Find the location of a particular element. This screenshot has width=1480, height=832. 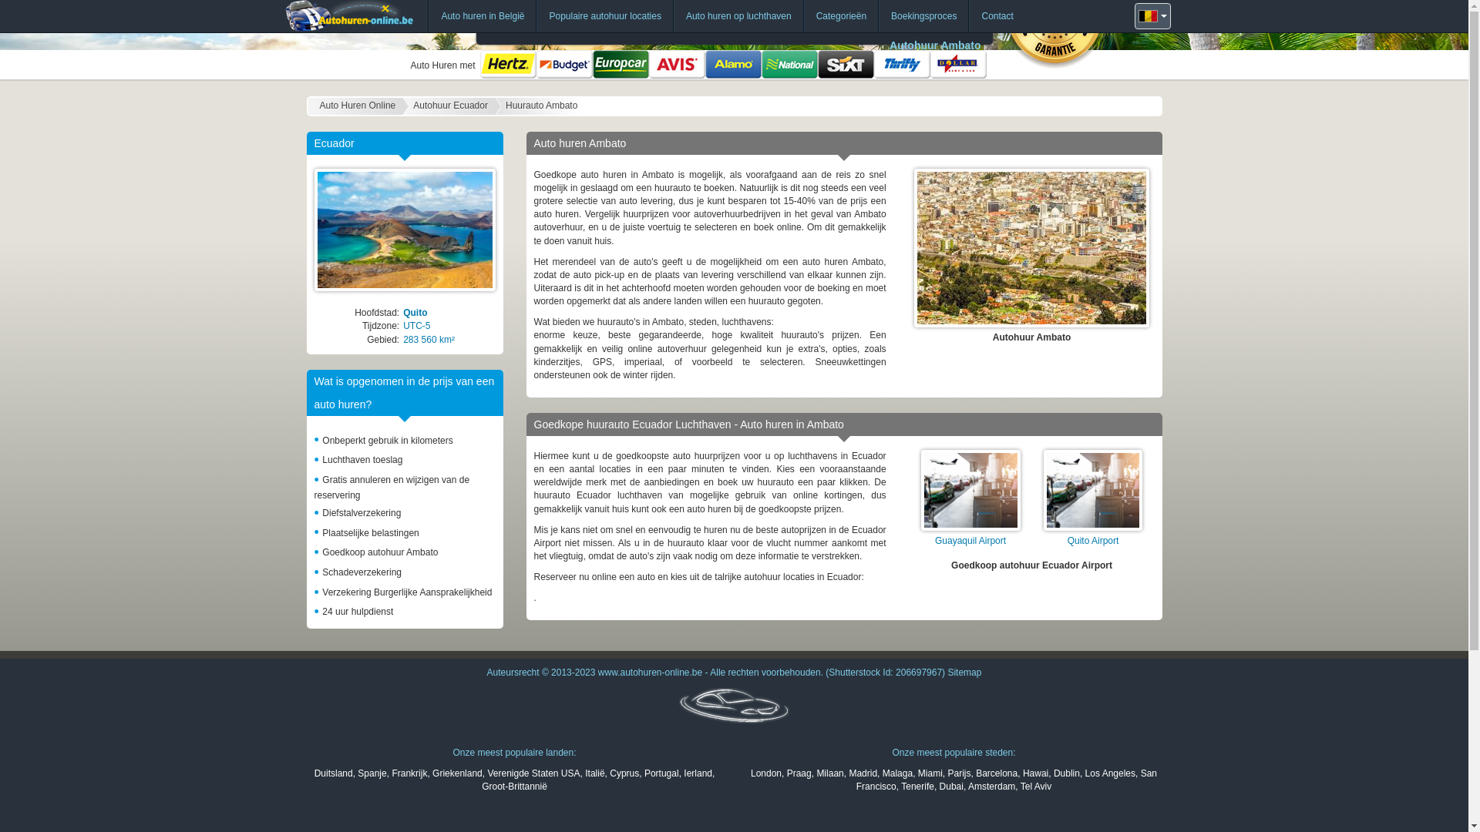

Cyprus is located at coordinates (624, 773).